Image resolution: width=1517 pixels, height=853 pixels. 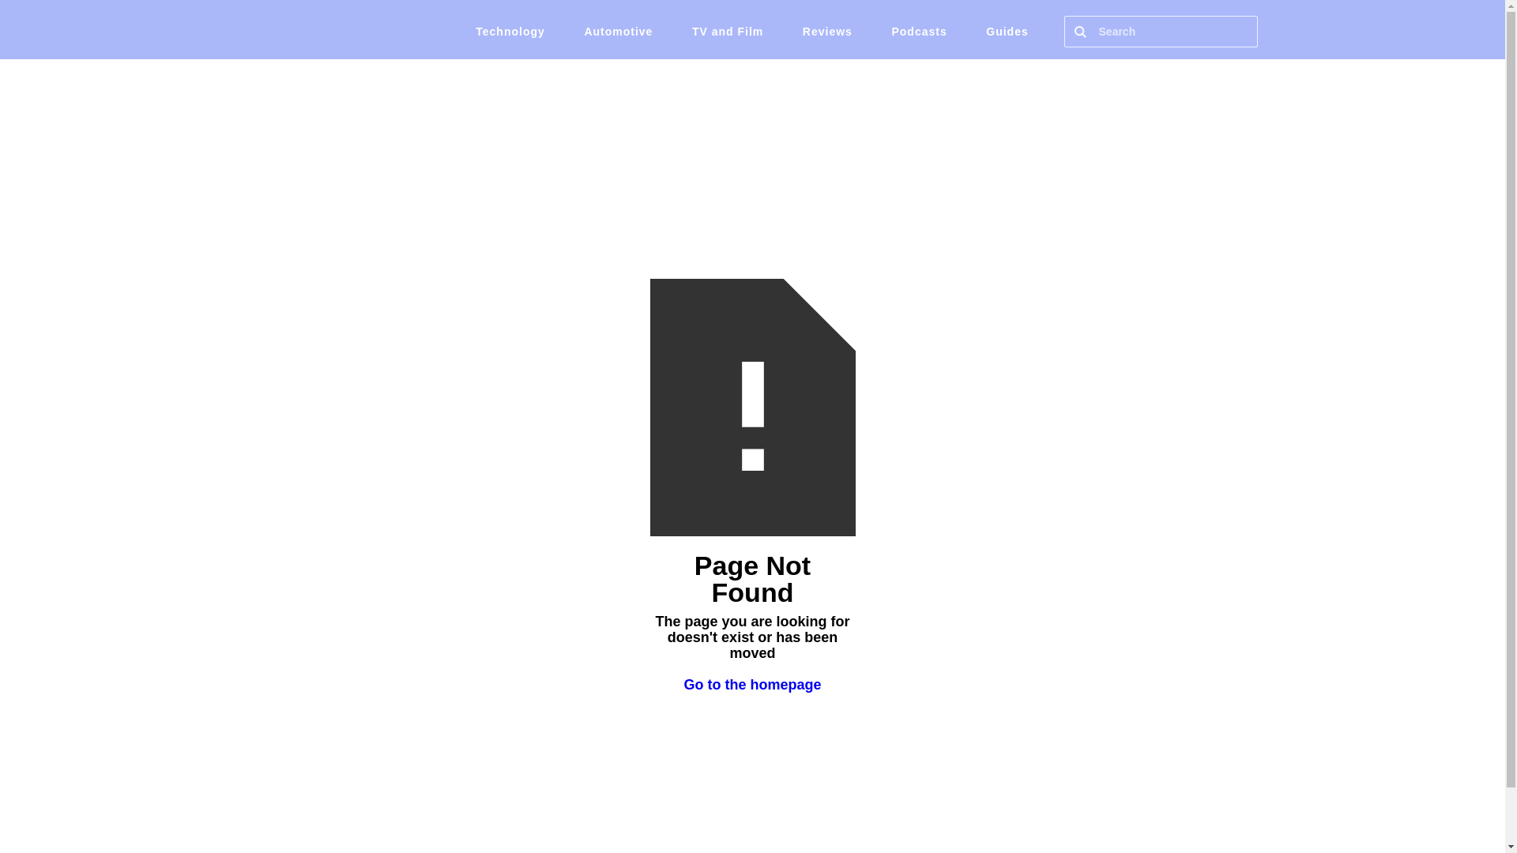 What do you see at coordinates (510, 32) in the screenshot?
I see `Technology` at bounding box center [510, 32].